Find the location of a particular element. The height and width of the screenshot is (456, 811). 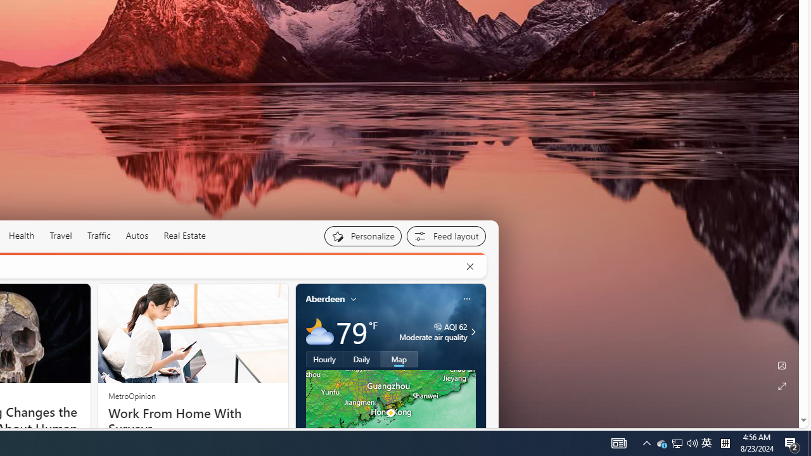

Mostly cloudy is located at coordinates (319, 331).